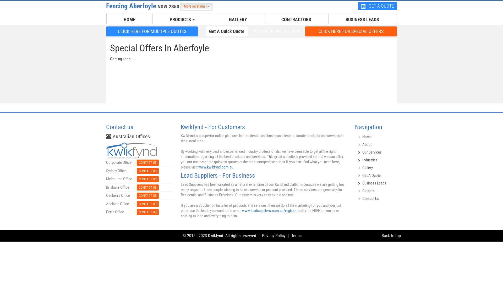 Image resolution: width=503 pixels, height=283 pixels. Describe the element at coordinates (148, 171) in the screenshot. I see `CONTACT US` at that location.